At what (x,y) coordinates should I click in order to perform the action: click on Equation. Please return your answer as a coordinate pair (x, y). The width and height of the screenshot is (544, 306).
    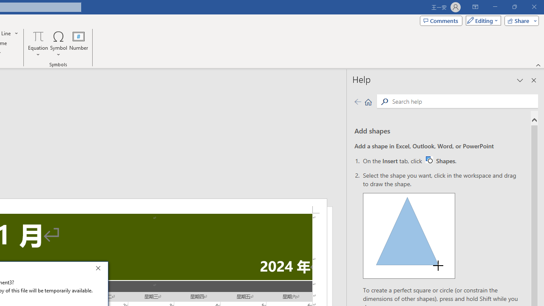
    Looking at the image, I should click on (38, 36).